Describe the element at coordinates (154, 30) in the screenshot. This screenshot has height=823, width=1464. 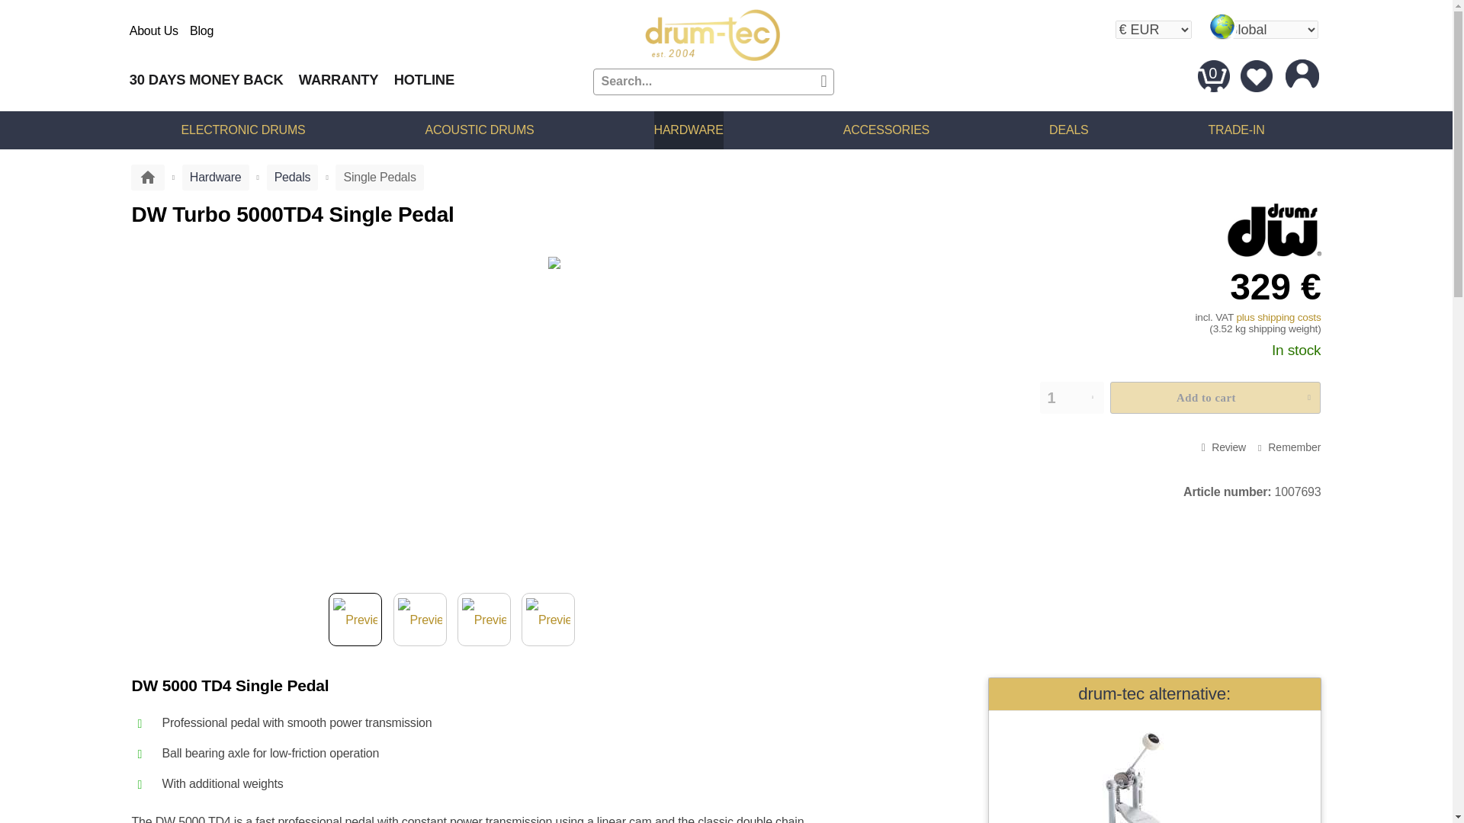
I see `About Us` at that location.